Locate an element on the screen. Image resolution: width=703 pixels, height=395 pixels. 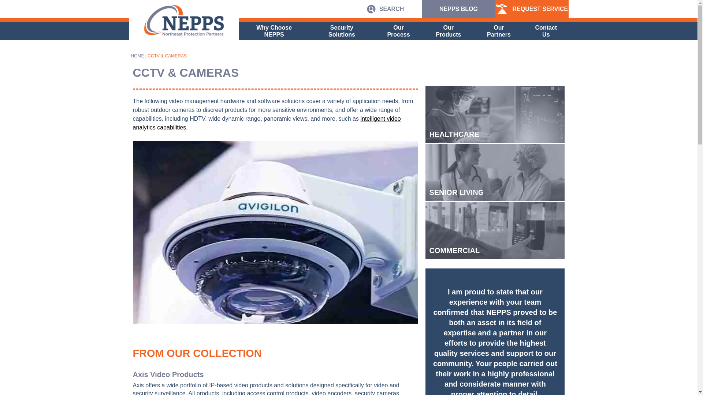
Our Partners is located at coordinates (499, 31).